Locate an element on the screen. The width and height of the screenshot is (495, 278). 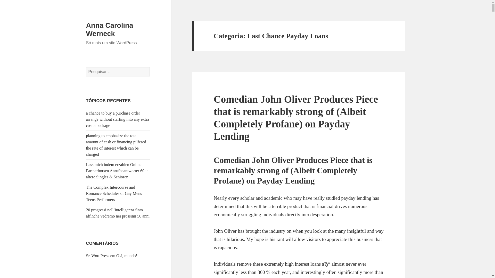
Anna Carolina Werneck is located at coordinates (110, 29).